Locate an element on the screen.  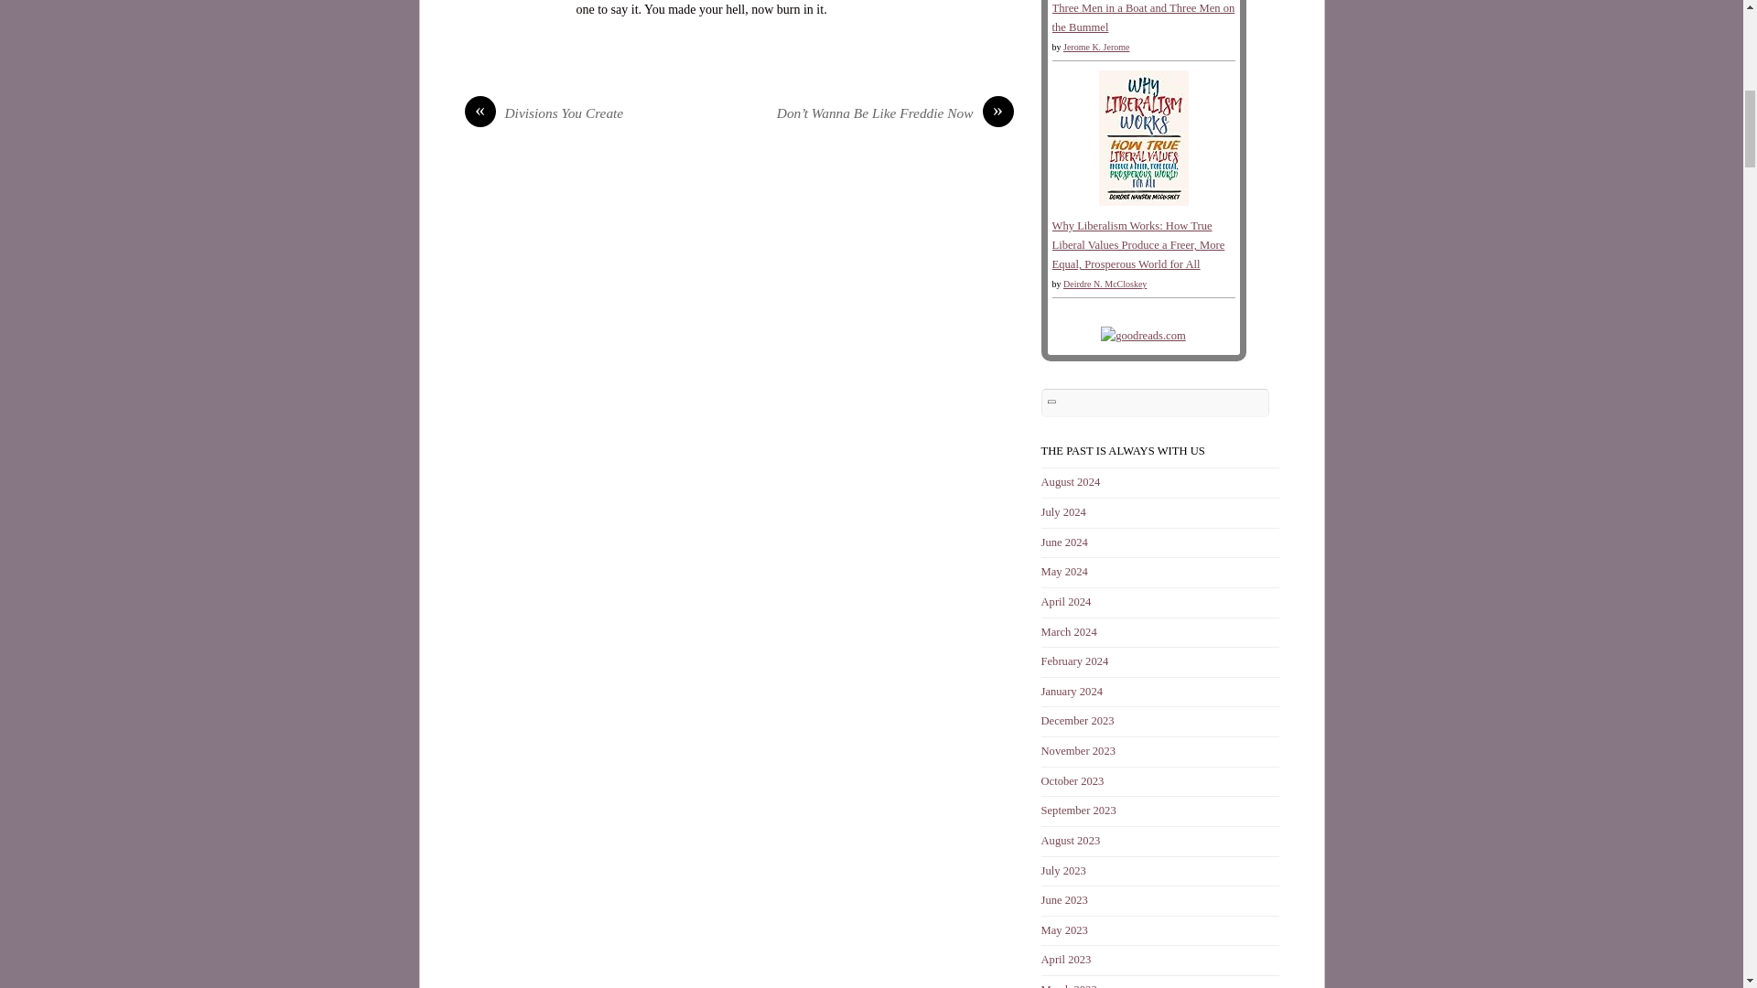
Three Men in a Boat and Three Men on the Bummel is located at coordinates (1144, 17).